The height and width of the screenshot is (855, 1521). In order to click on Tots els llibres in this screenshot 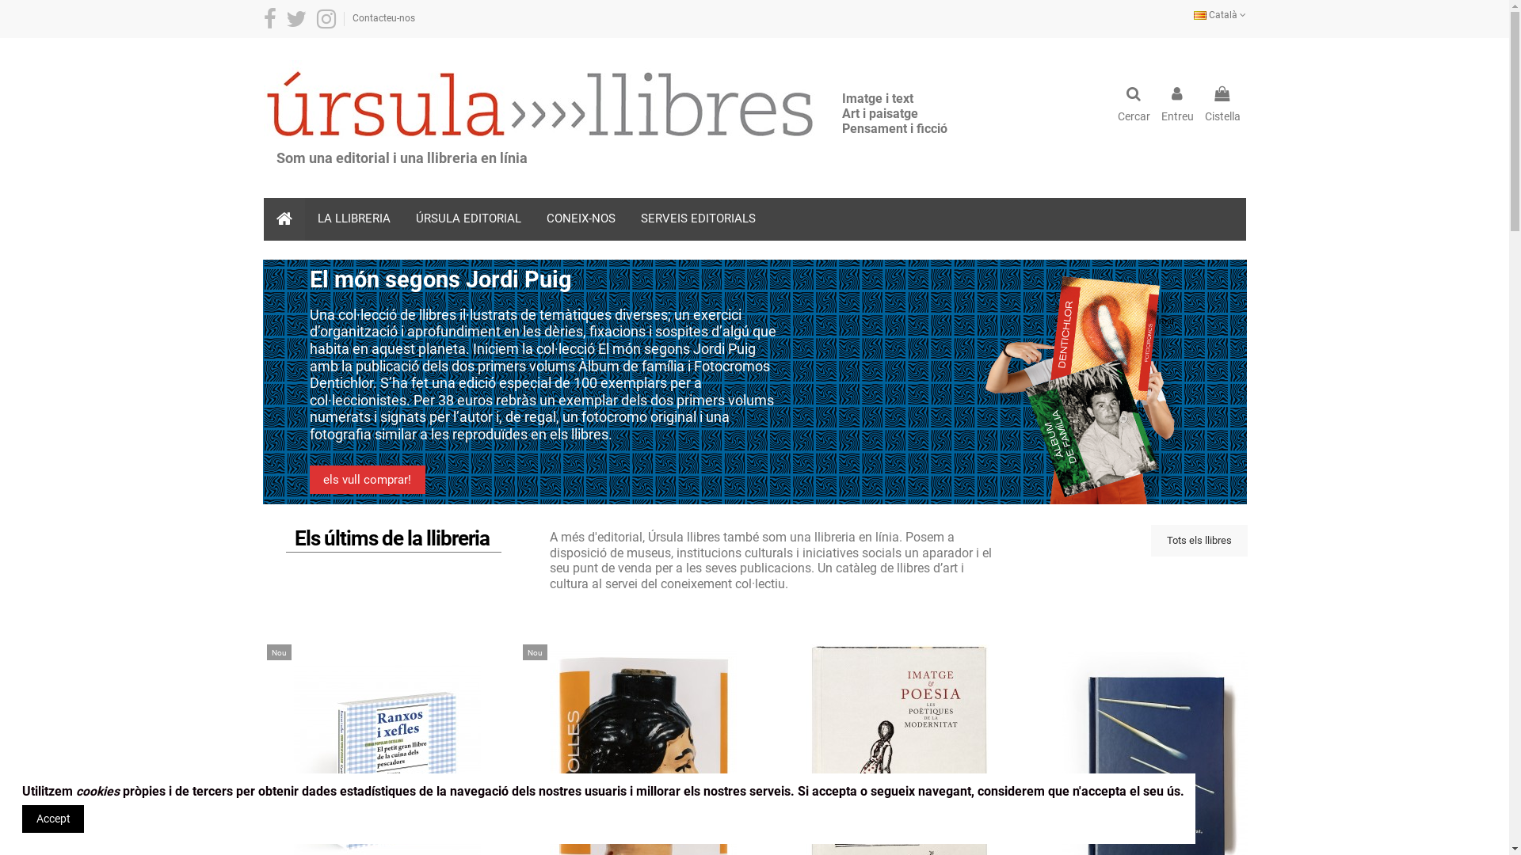, I will do `click(1199, 541)`.